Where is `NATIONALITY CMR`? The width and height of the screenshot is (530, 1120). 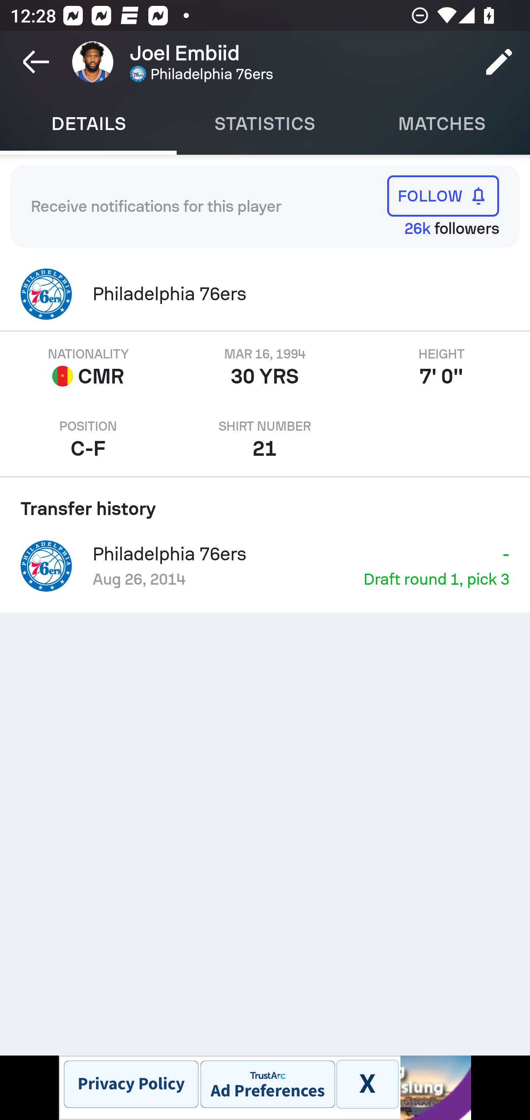
NATIONALITY CMR is located at coordinates (88, 368).